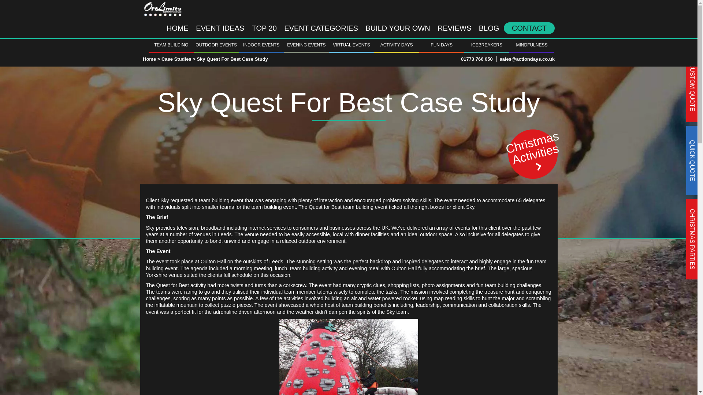 This screenshot has width=703, height=395. What do you see at coordinates (529, 28) in the screenshot?
I see `CONTACT` at bounding box center [529, 28].